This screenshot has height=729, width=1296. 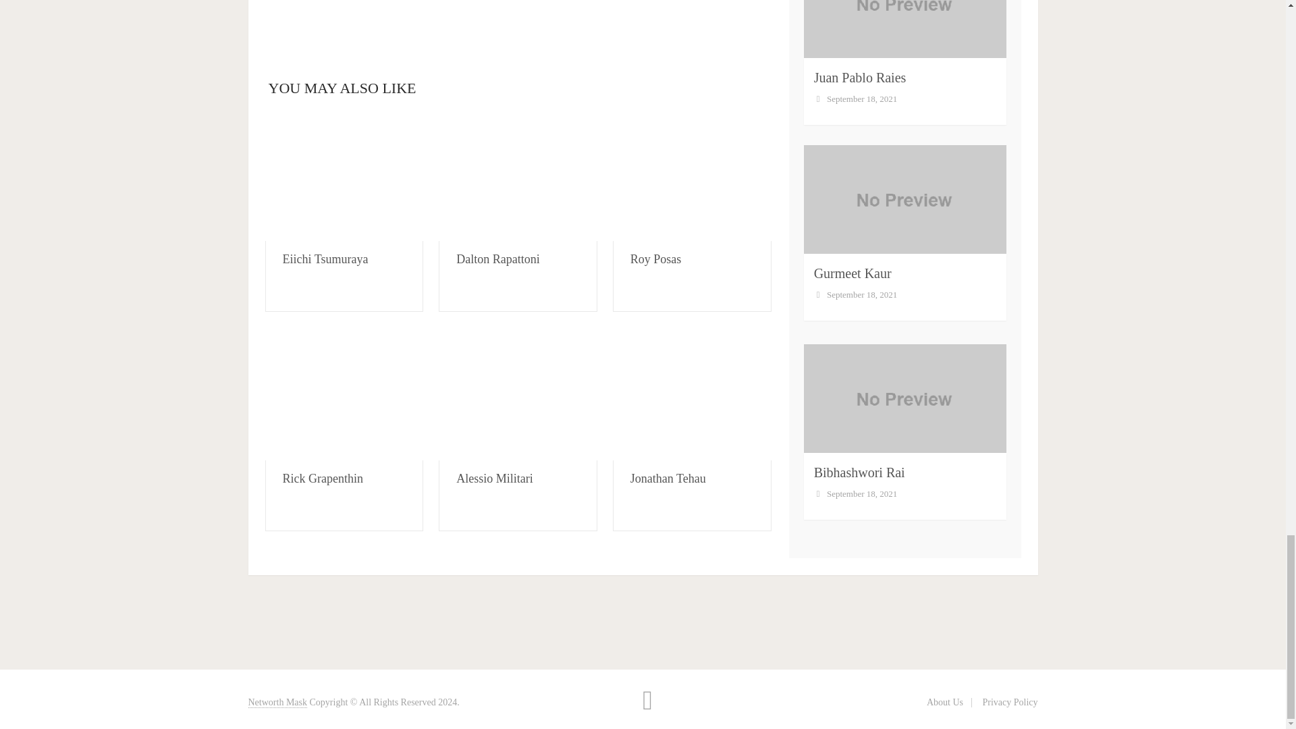 I want to click on Eiichi Tsumuraya, so click(x=344, y=177).